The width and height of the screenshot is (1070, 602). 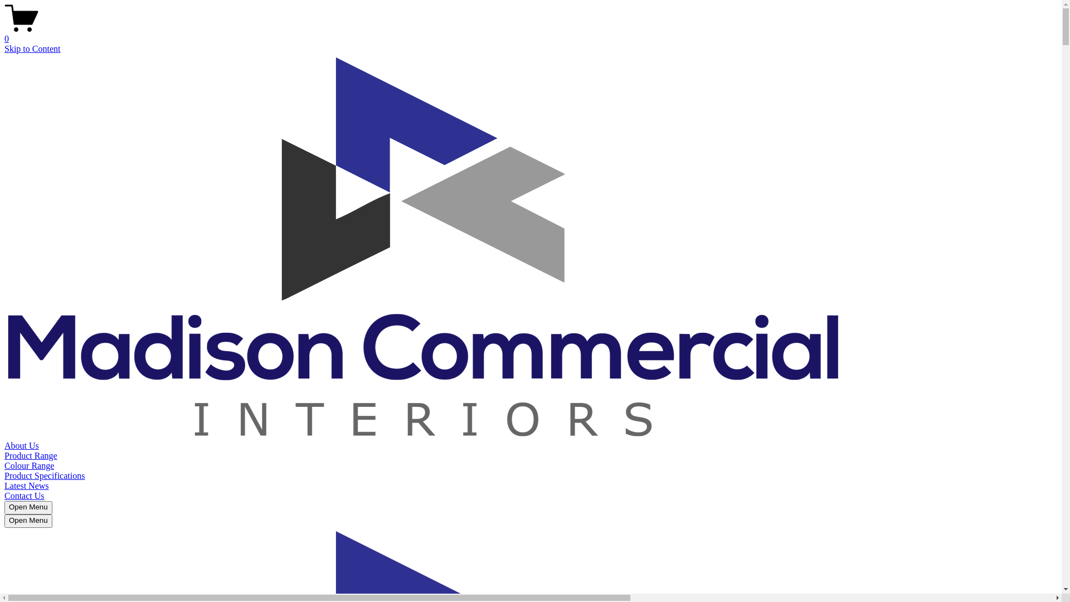 I want to click on About Us, so click(x=22, y=446).